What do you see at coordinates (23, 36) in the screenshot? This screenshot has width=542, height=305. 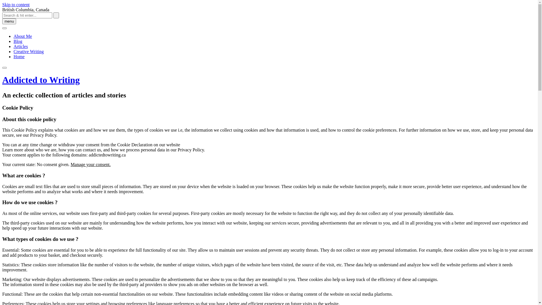 I see `About Me` at bounding box center [23, 36].